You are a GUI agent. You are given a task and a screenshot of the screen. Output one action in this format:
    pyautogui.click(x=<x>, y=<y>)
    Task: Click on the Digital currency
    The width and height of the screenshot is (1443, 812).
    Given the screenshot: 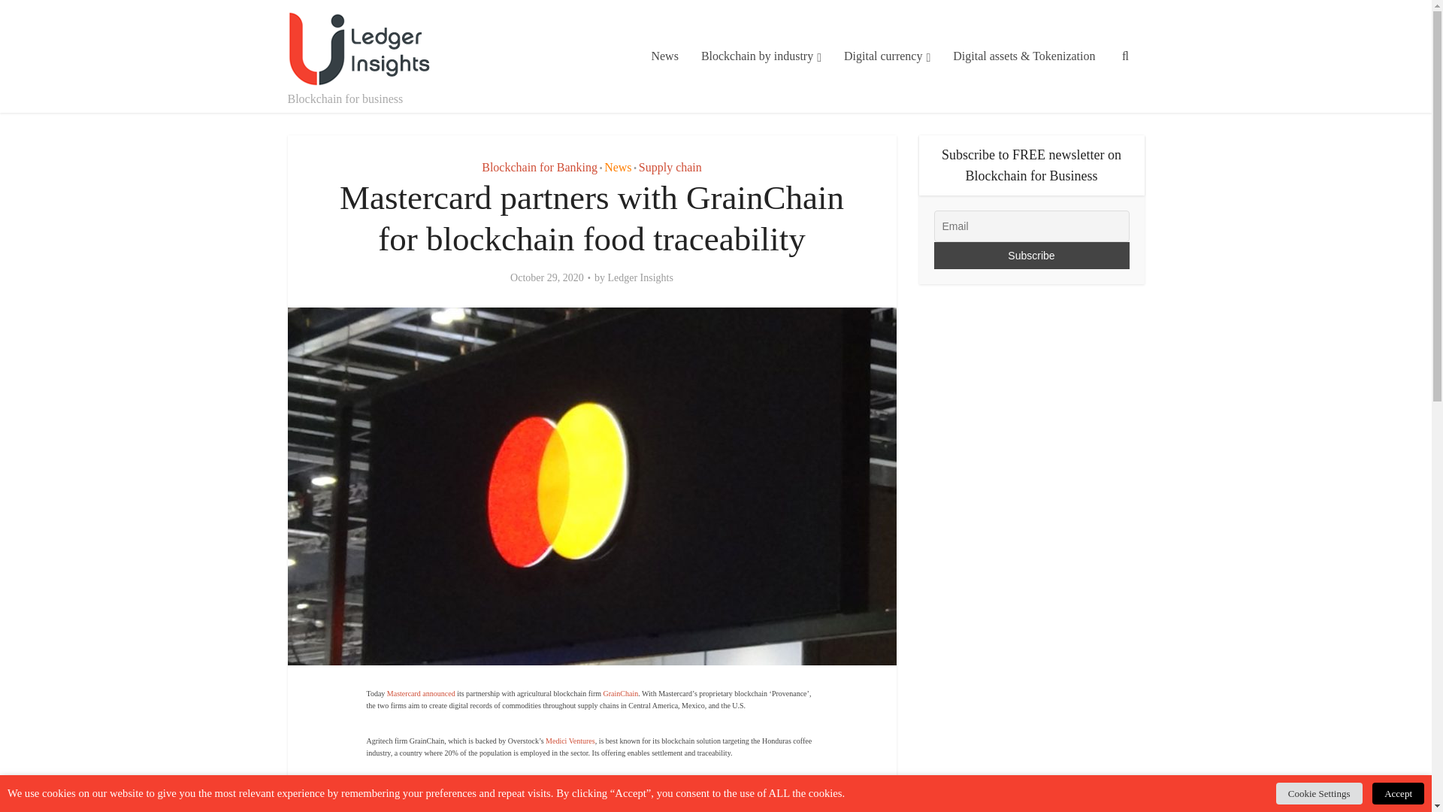 What is the action you would take?
    pyautogui.click(x=887, y=56)
    